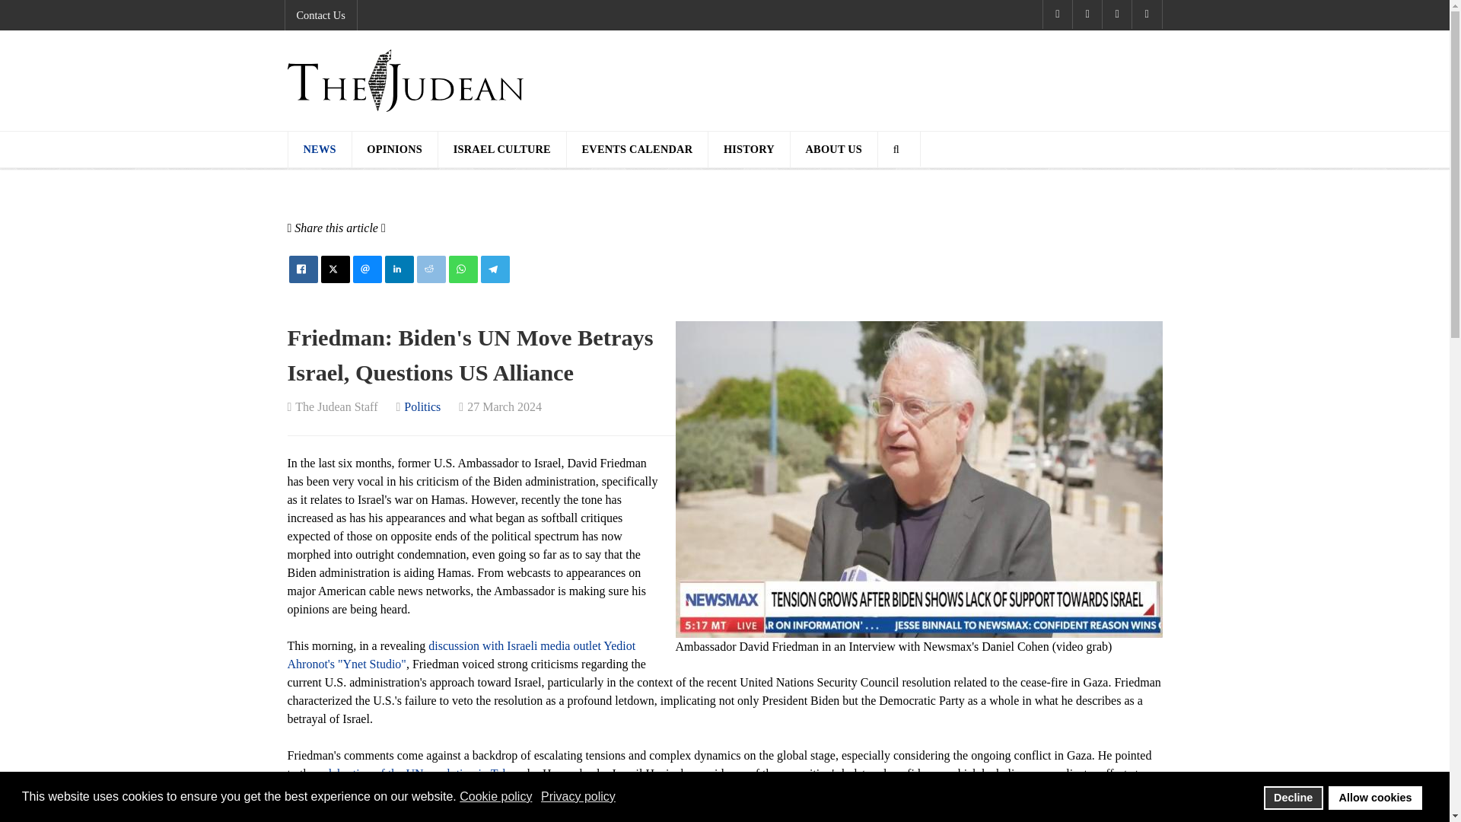 This screenshot has height=822, width=1461. What do you see at coordinates (1294, 798) in the screenshot?
I see `Decline` at bounding box center [1294, 798].